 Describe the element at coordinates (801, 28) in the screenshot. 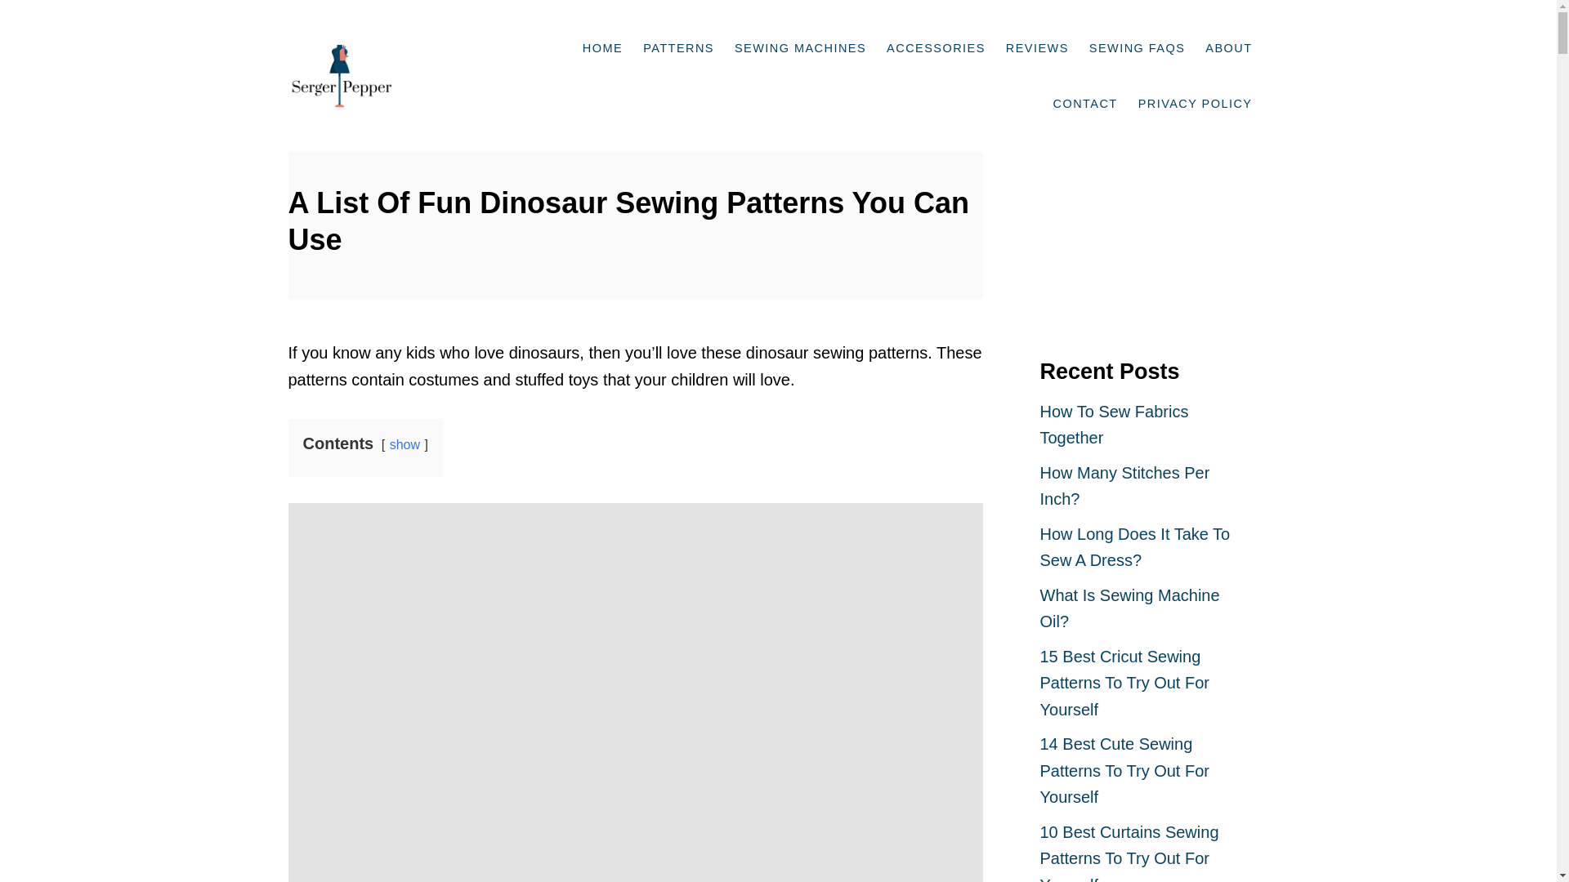

I see `SEWING MACHINES` at that location.